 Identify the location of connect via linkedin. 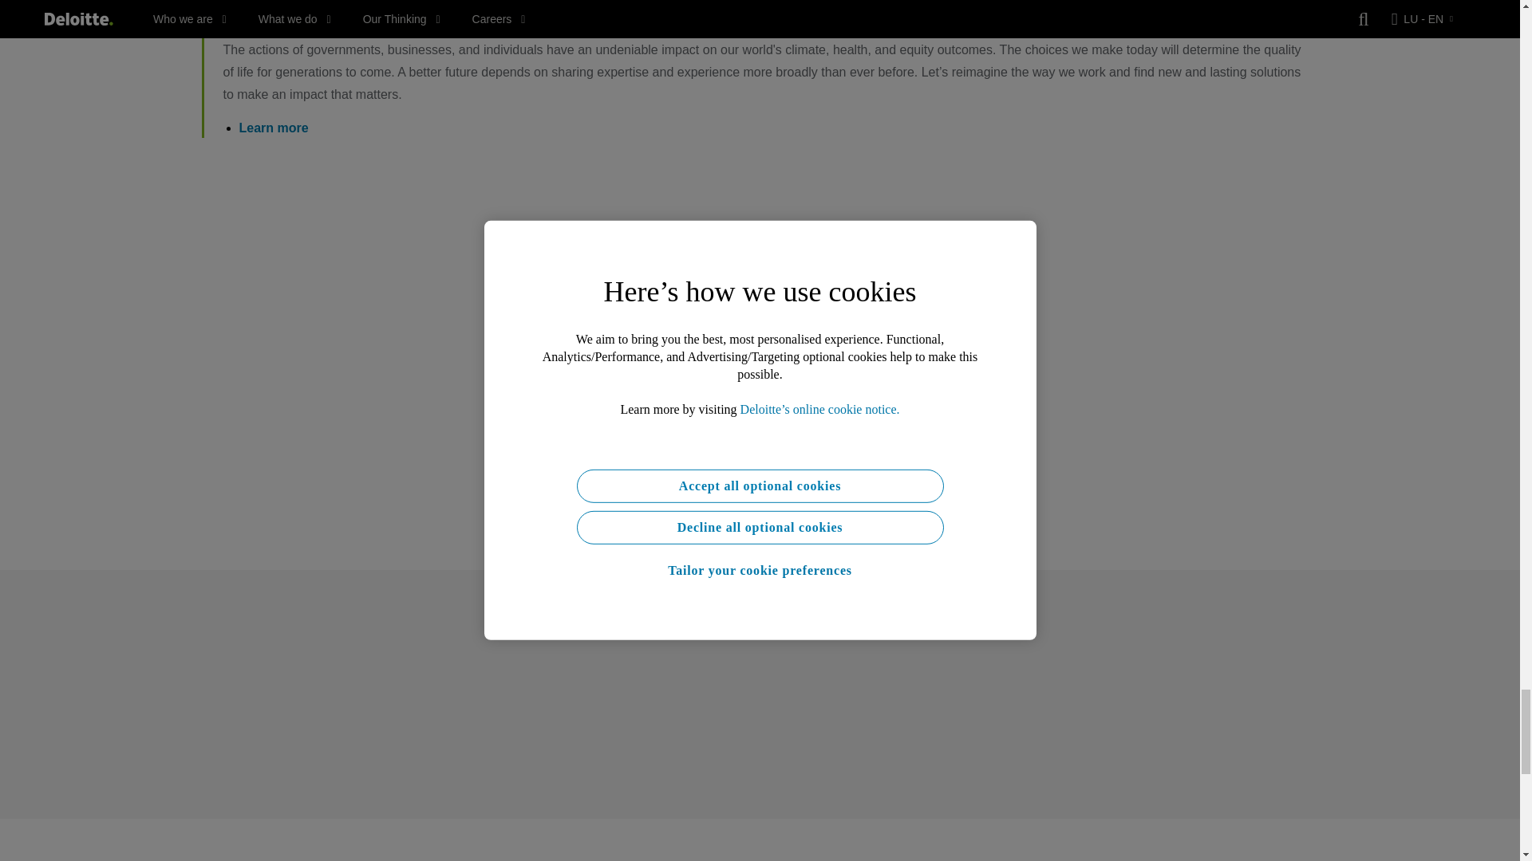
(752, 407).